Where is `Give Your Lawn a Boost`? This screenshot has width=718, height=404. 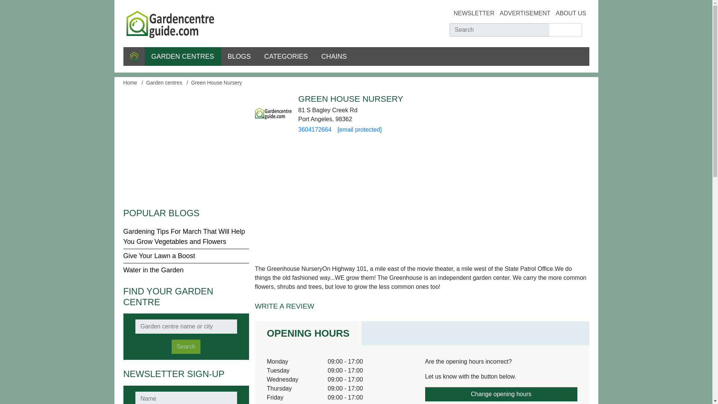 Give Your Lawn a Boost is located at coordinates (159, 256).